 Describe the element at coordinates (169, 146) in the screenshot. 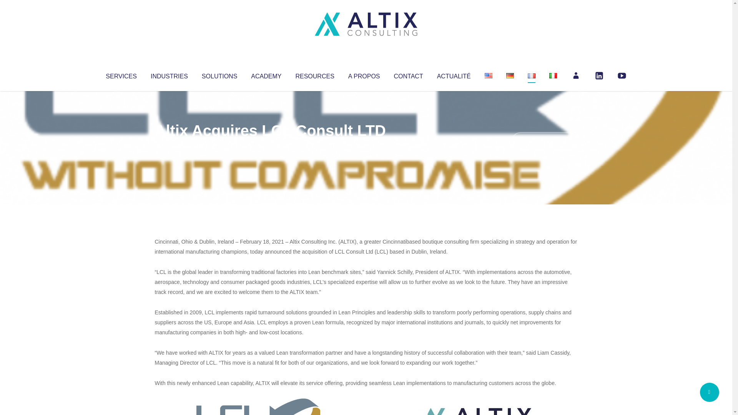

I see `Articles par Altix` at that location.